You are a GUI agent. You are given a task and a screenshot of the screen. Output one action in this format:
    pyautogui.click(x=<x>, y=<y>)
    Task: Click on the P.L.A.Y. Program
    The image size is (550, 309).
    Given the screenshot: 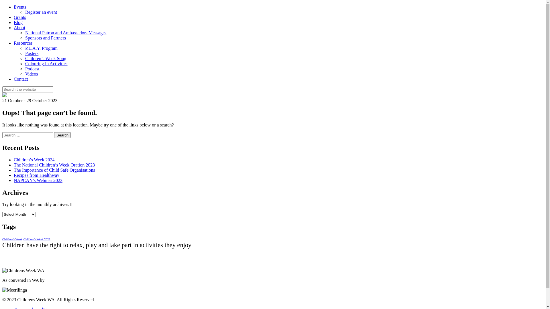 What is the action you would take?
    pyautogui.click(x=41, y=48)
    